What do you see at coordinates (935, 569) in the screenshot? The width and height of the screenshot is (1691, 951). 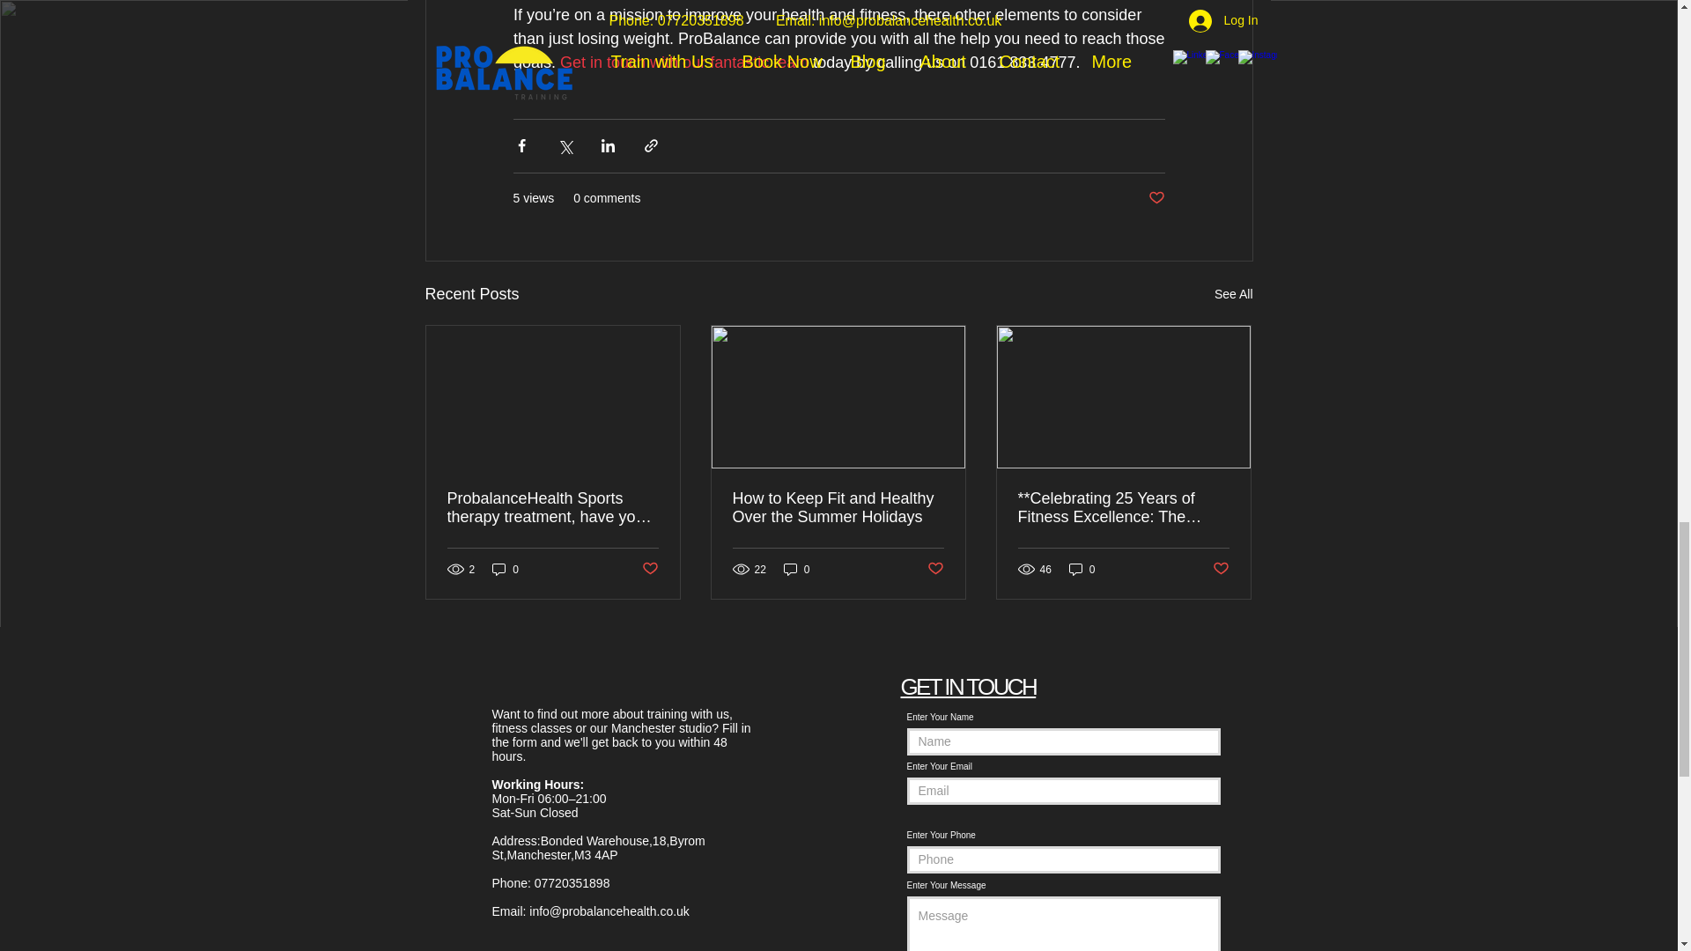 I see `Post not marked as liked` at bounding box center [935, 569].